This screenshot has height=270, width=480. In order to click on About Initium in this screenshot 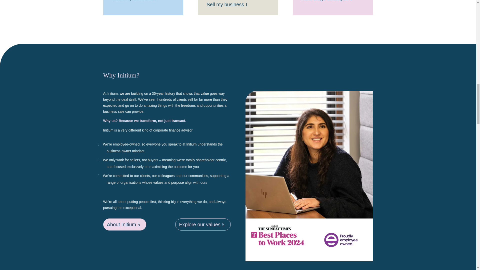, I will do `click(124, 224)`.